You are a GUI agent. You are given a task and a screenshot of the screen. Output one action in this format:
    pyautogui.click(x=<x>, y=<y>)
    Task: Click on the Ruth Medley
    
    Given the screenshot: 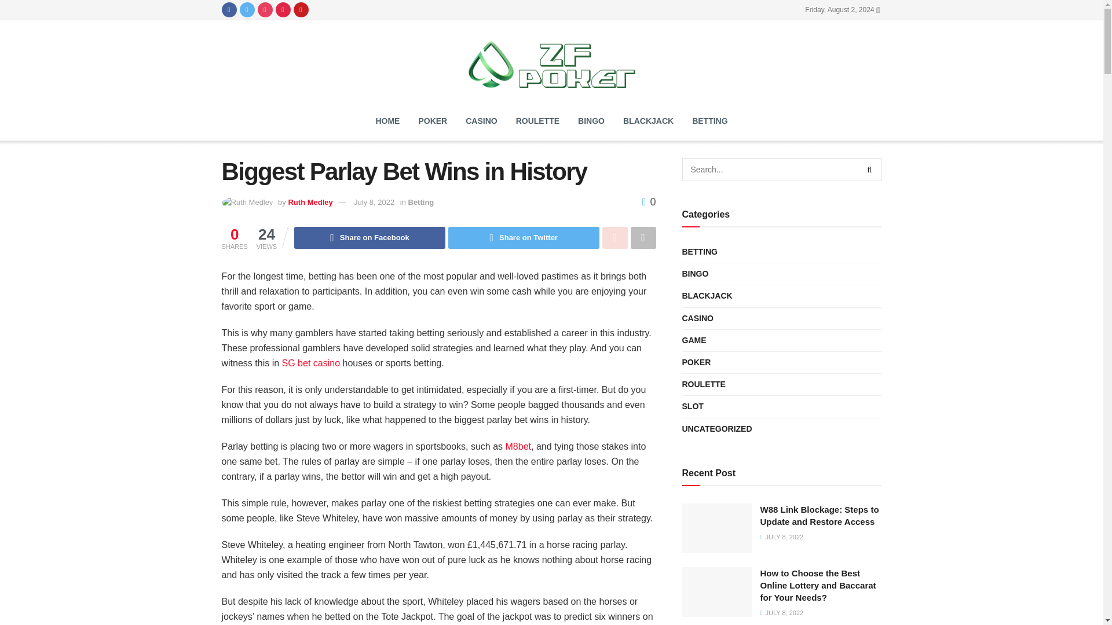 What is the action you would take?
    pyautogui.click(x=310, y=203)
    